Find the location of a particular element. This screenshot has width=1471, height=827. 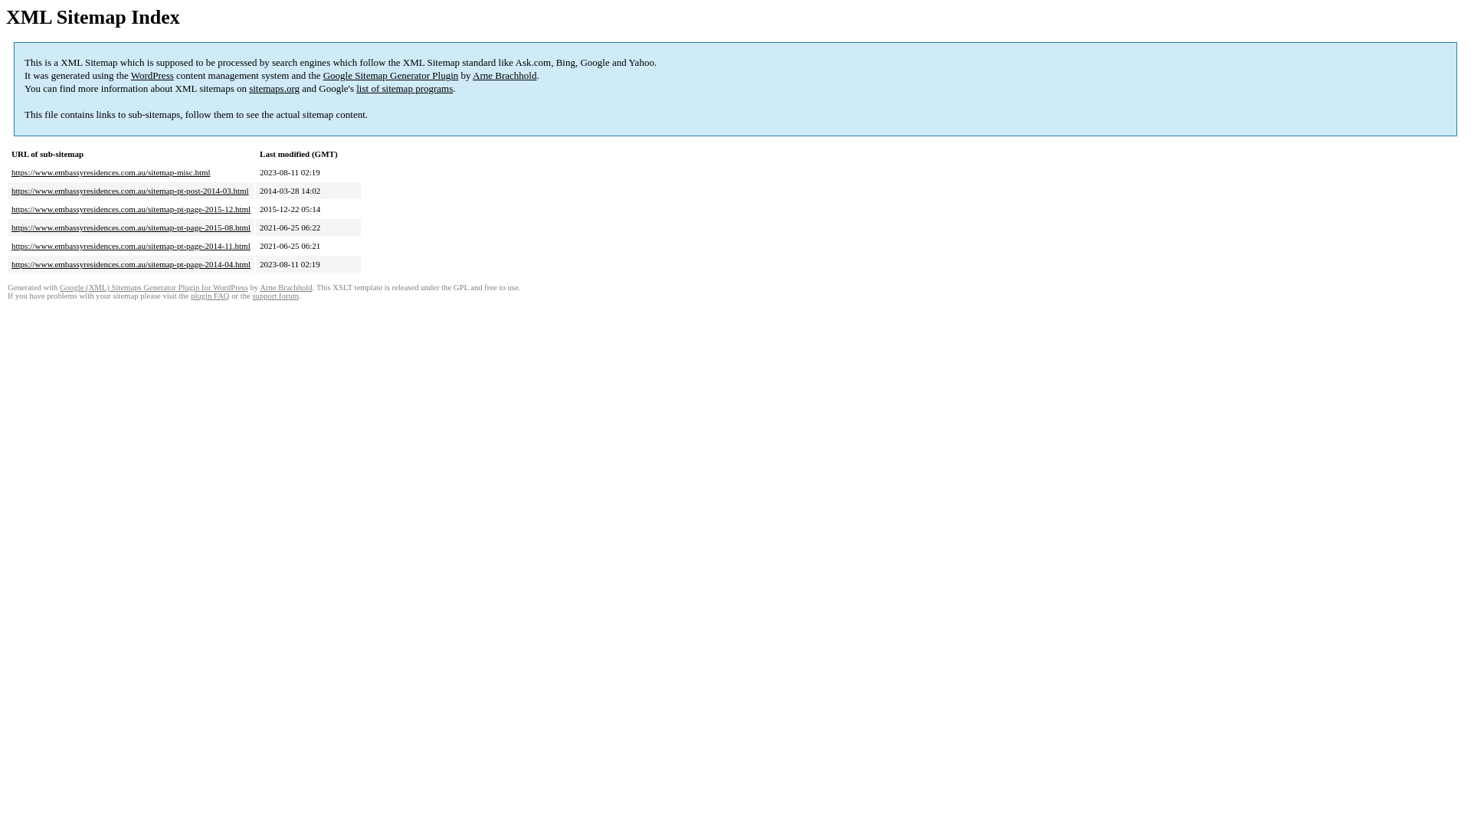

Google (XML) Sitemaps Generator Plugin for WordPress is located at coordinates (154, 288).